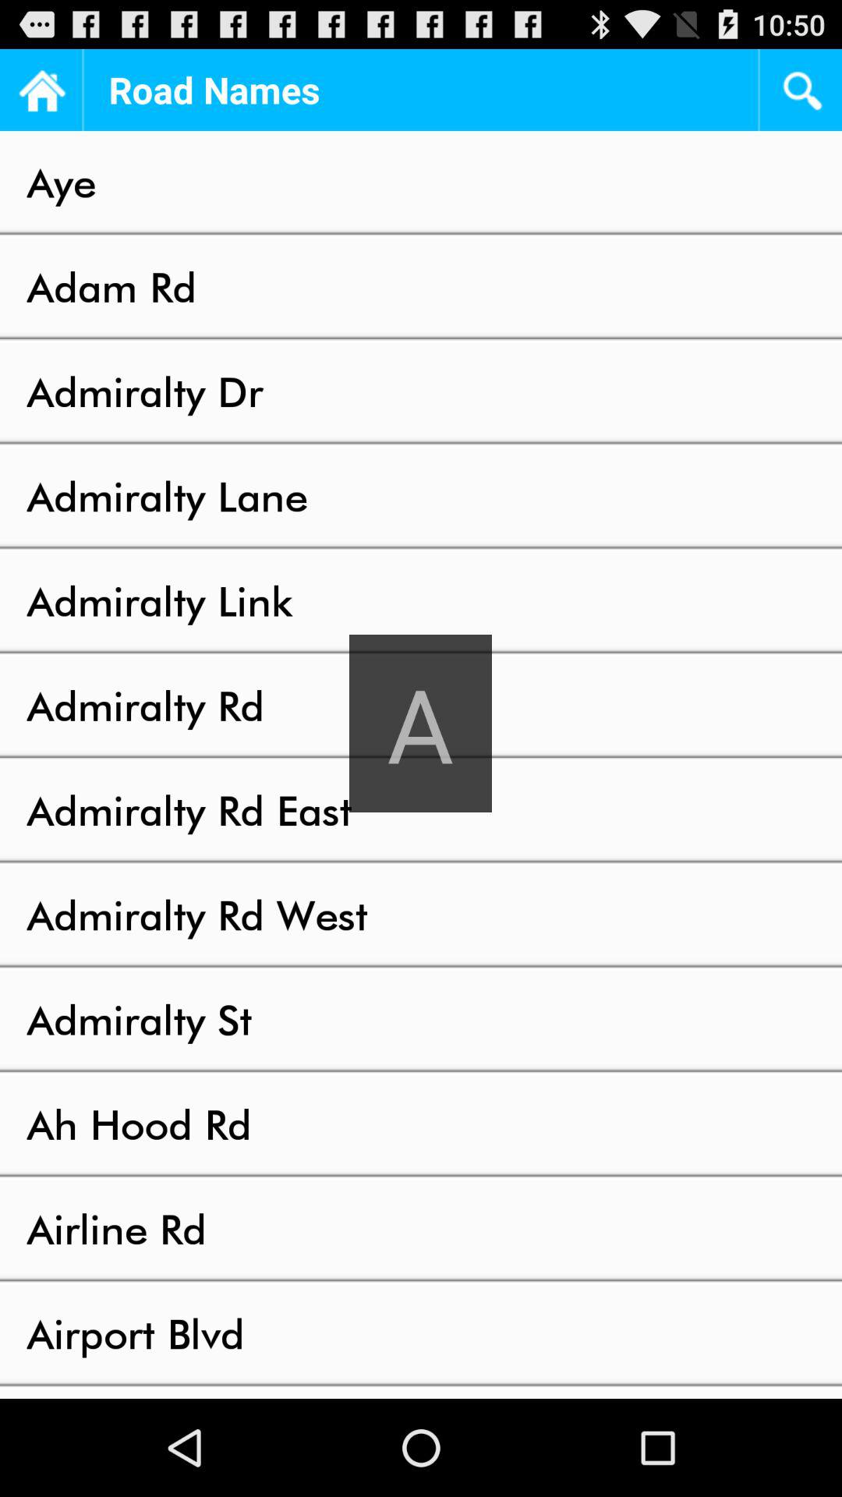 This screenshot has height=1497, width=842. I want to click on go to home, so click(41, 90).